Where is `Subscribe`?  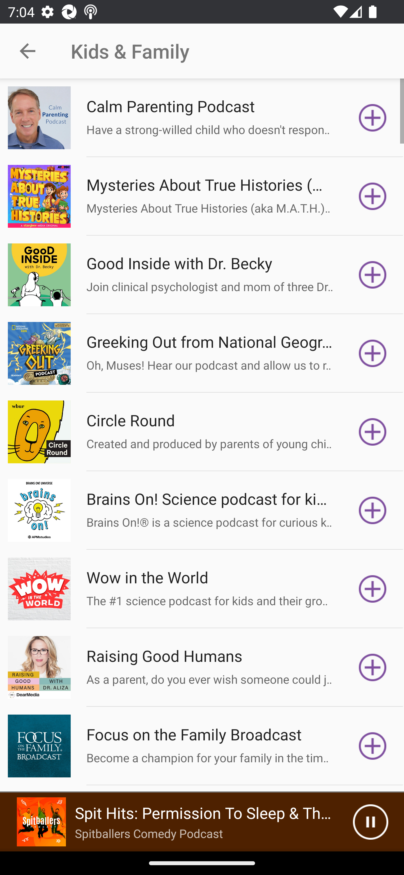
Subscribe is located at coordinates (373, 667).